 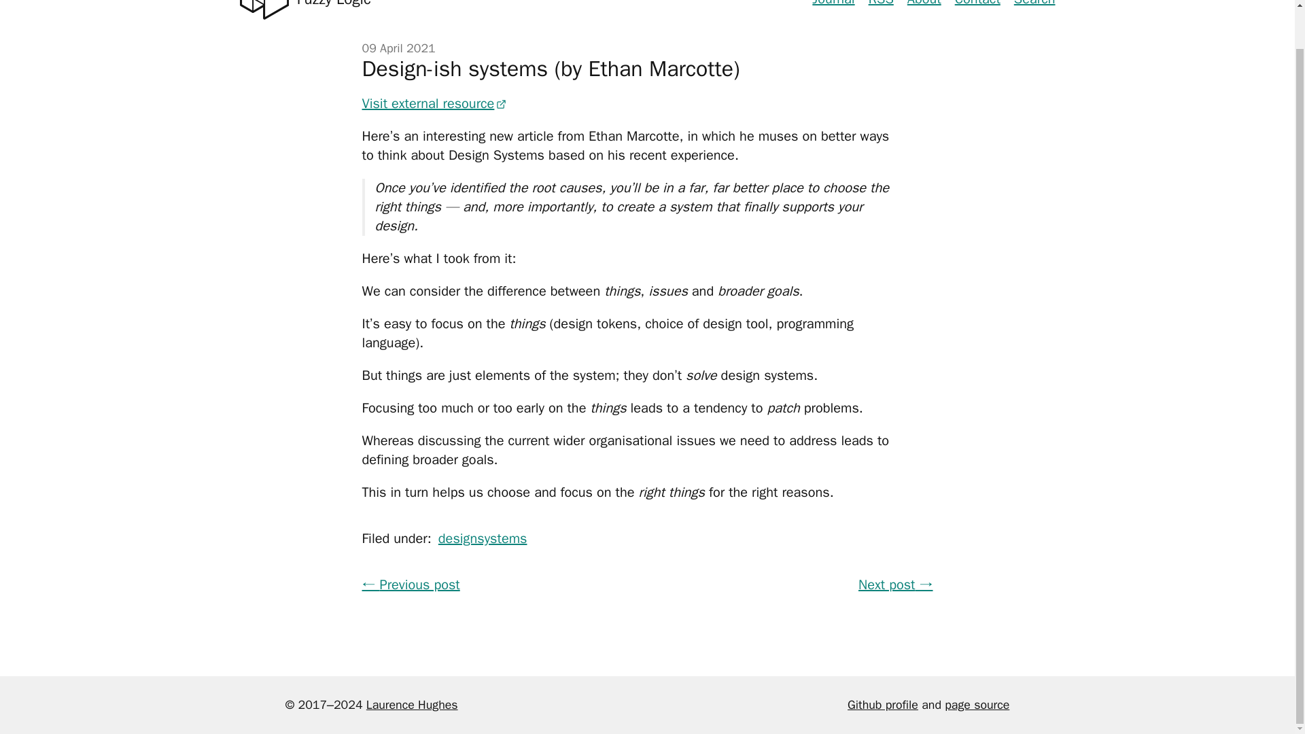 What do you see at coordinates (881, 3) in the screenshot?
I see `Visit external resource` at bounding box center [881, 3].